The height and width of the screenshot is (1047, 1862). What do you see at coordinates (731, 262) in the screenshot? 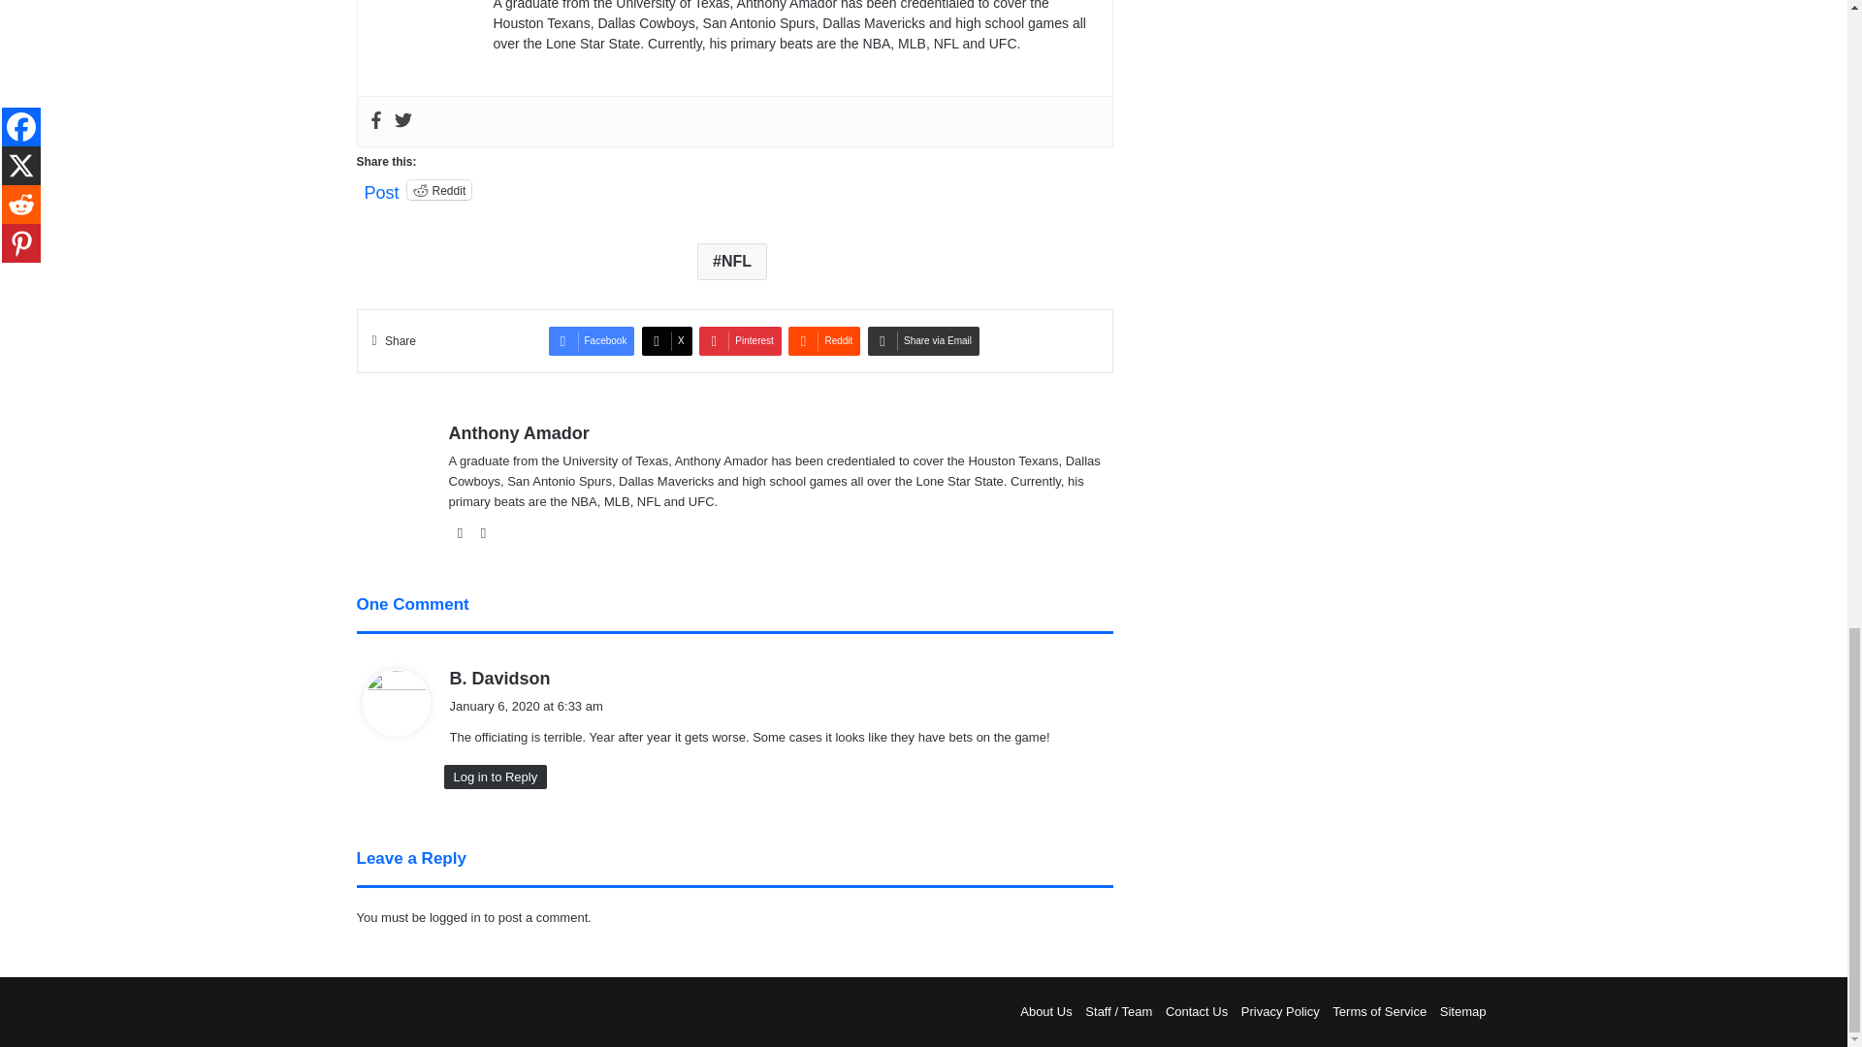
I see `NFL` at bounding box center [731, 262].